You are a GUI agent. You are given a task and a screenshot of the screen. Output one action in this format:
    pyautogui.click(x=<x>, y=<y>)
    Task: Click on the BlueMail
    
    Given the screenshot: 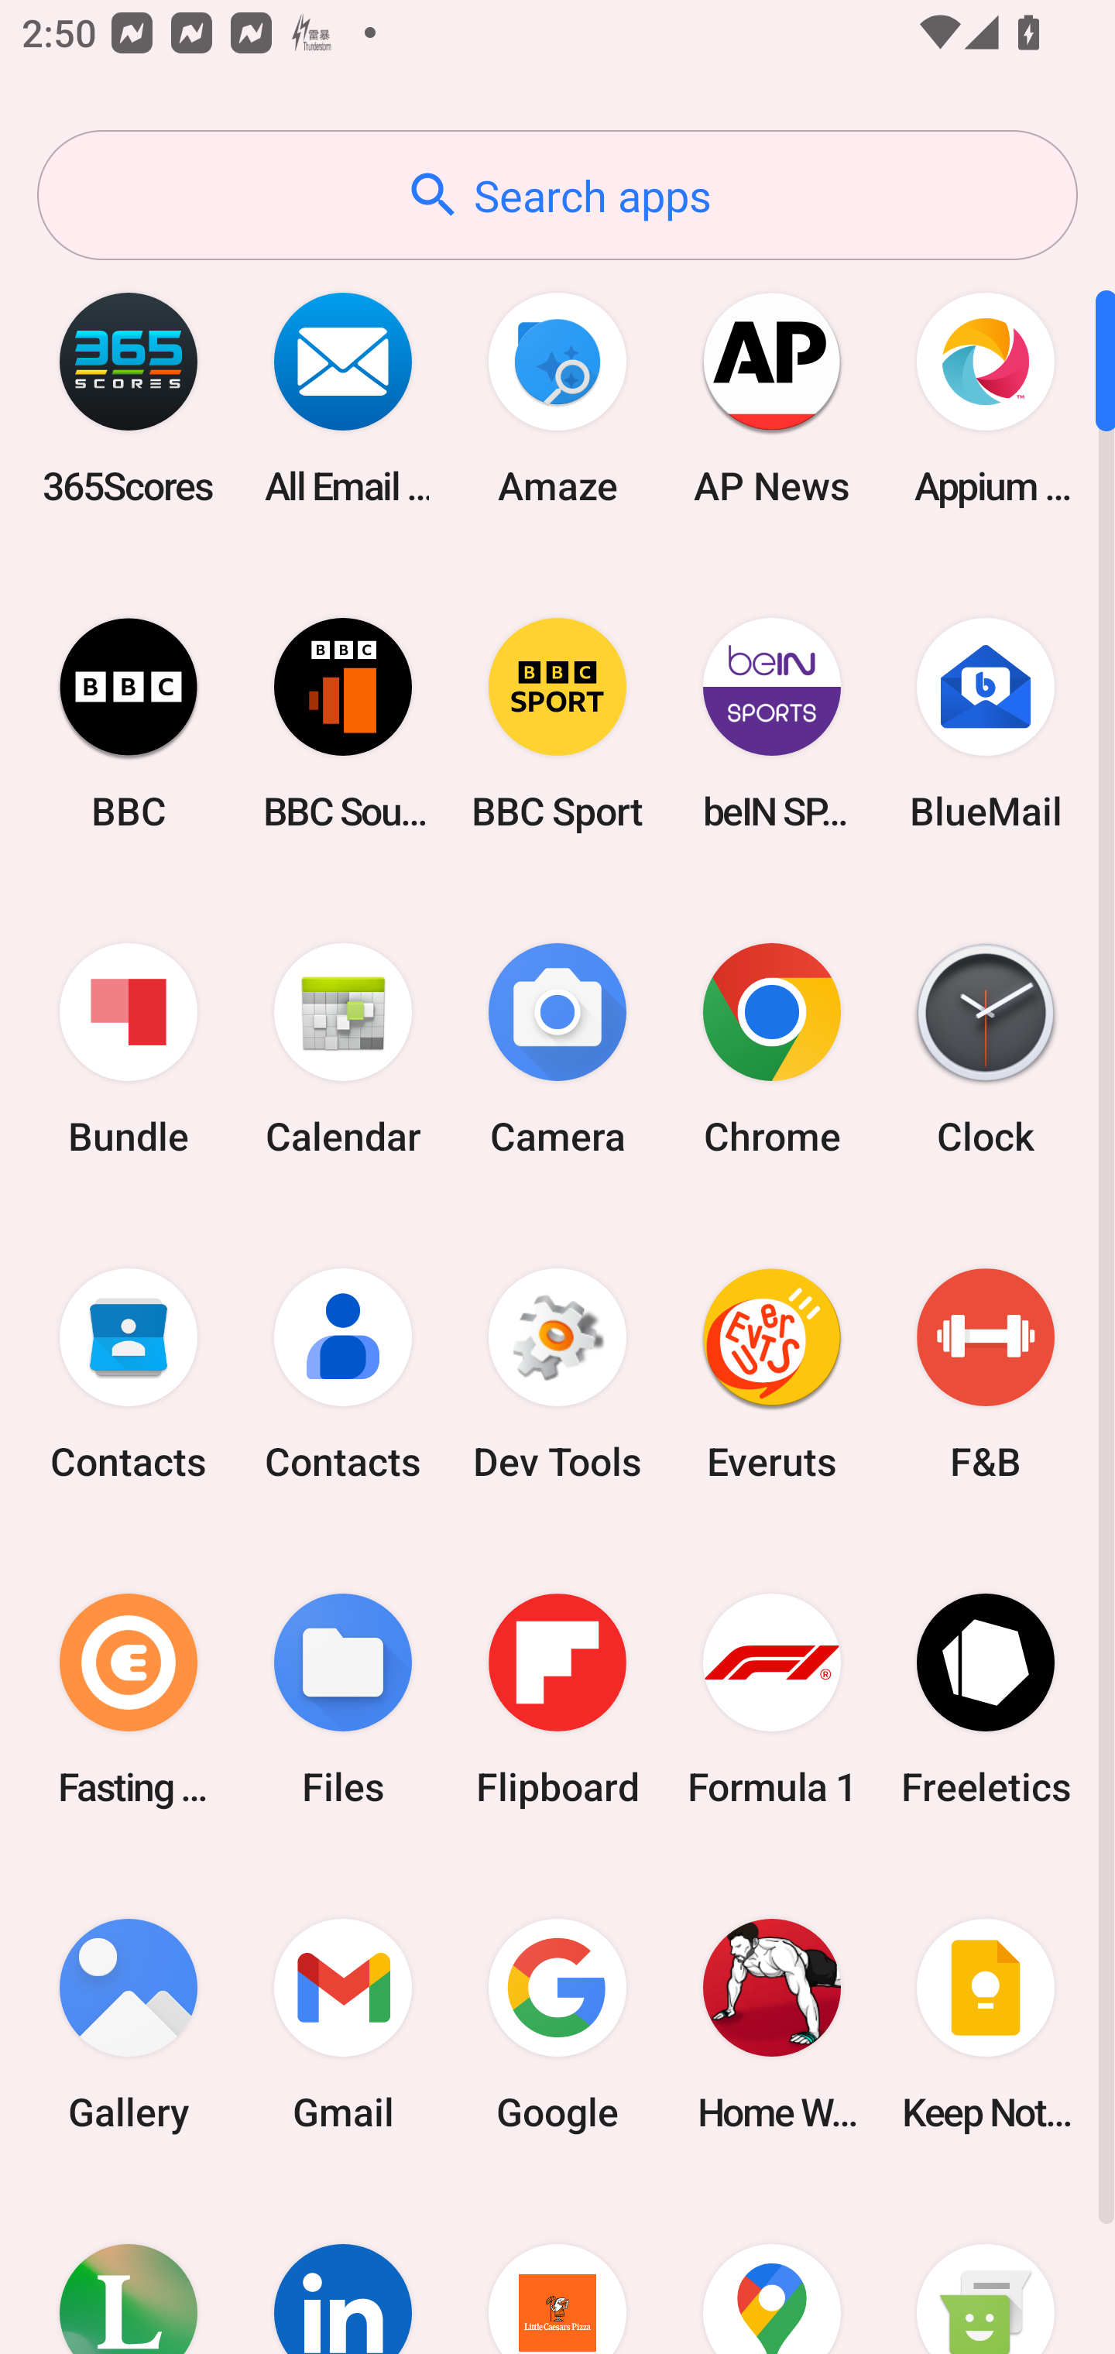 What is the action you would take?
    pyautogui.click(x=986, y=723)
    